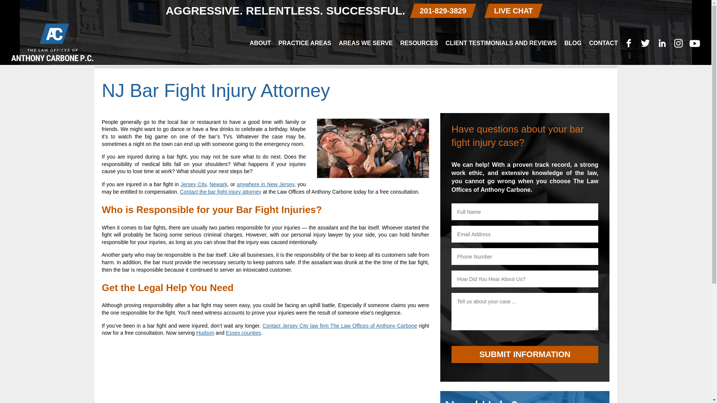 This screenshot has width=717, height=403. What do you see at coordinates (525, 354) in the screenshot?
I see `Submit Information` at bounding box center [525, 354].